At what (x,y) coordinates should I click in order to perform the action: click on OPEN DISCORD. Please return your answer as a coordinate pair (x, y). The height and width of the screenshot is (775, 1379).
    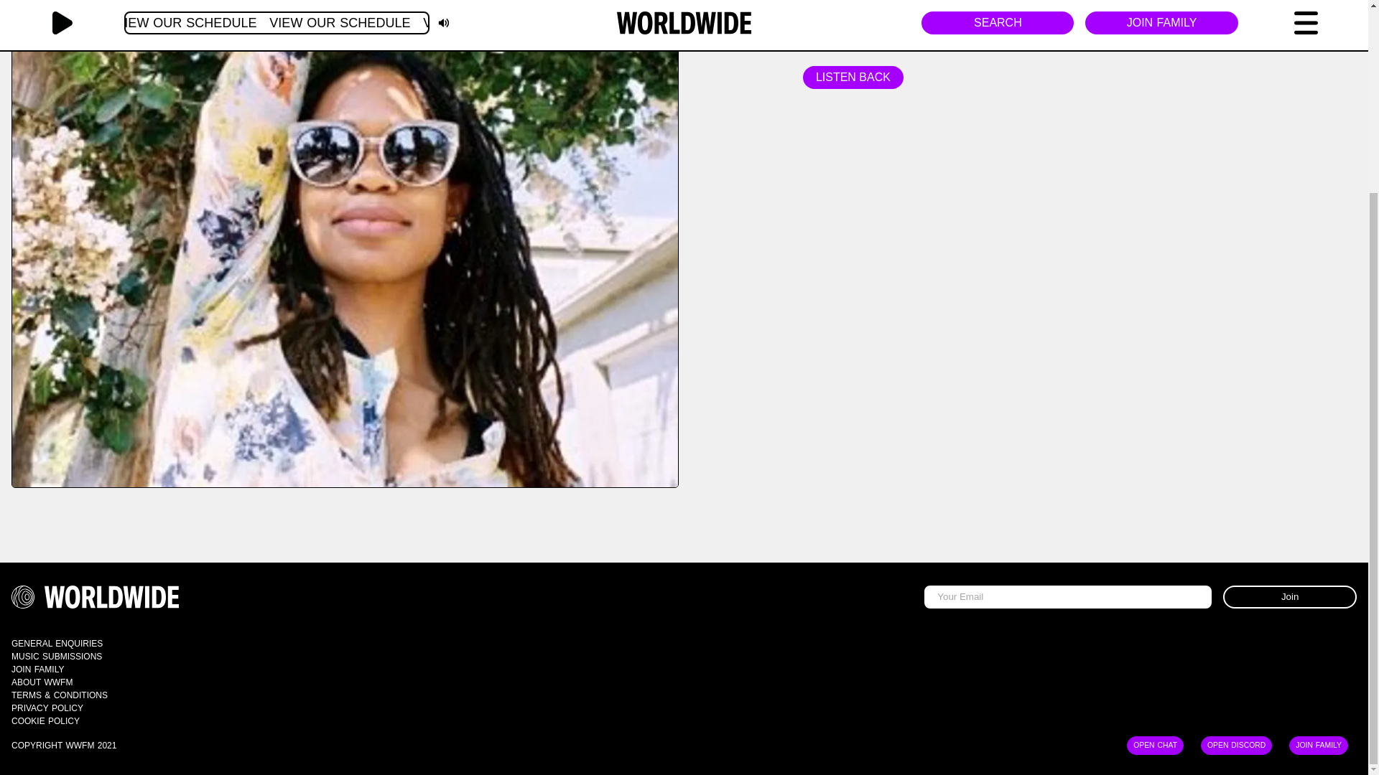
    Looking at the image, I should click on (1237, 498).